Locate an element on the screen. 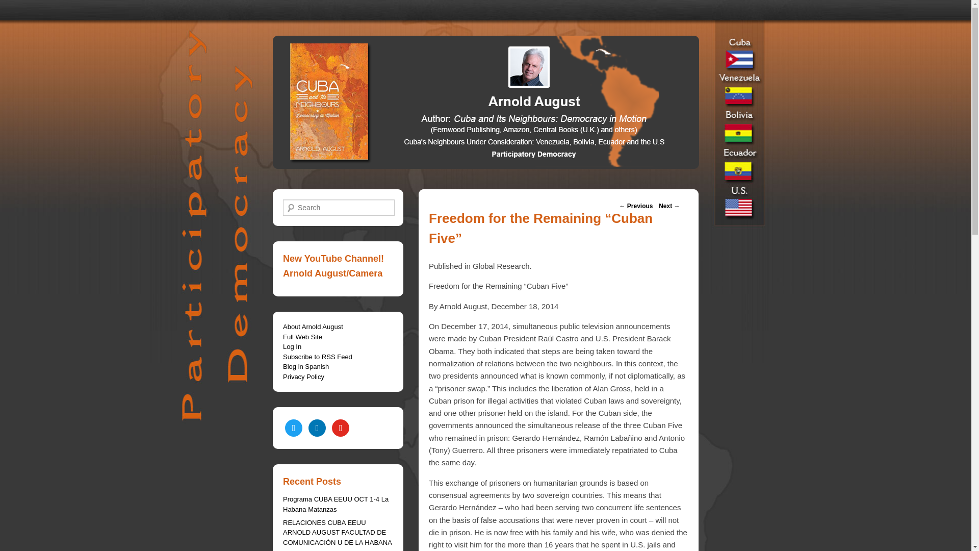  Subscribe to RSS Feed is located at coordinates (317, 357).